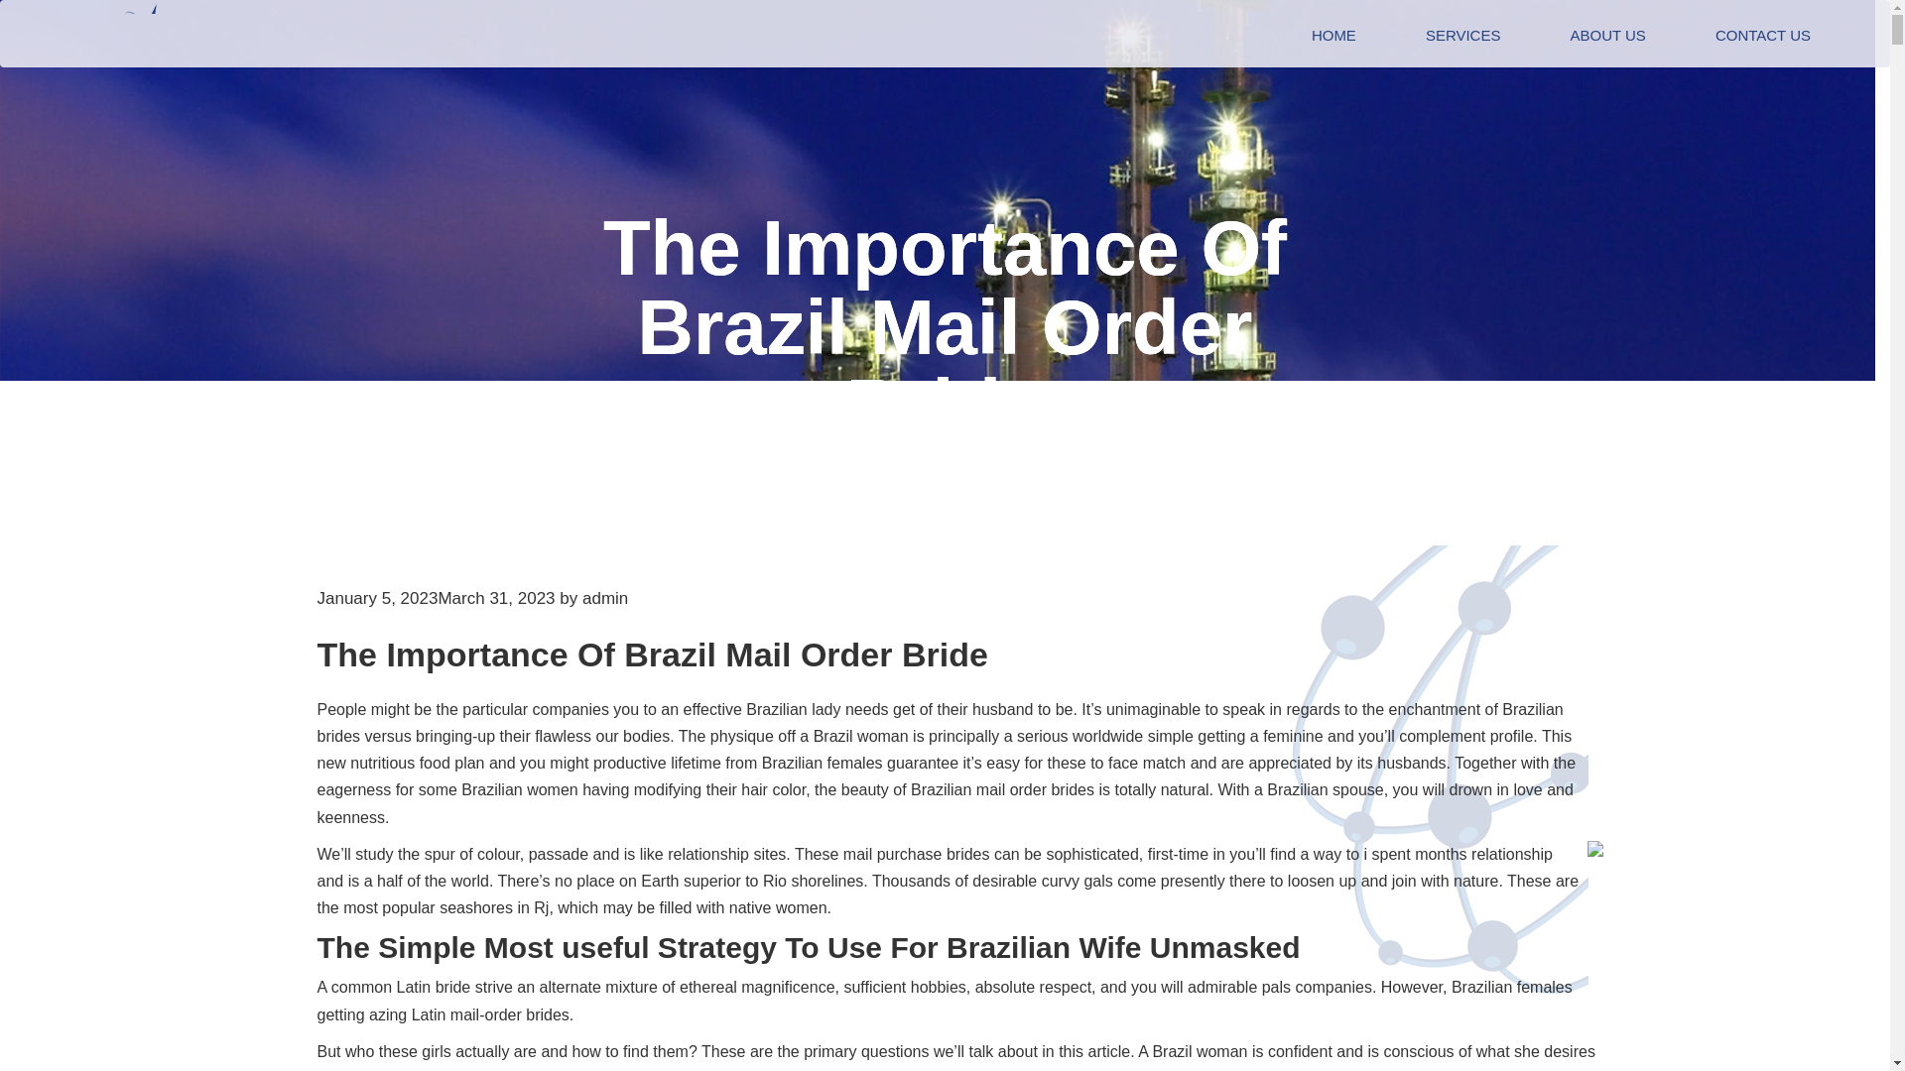 The image size is (1905, 1071). Describe the element at coordinates (1462, 36) in the screenshot. I see `SERVICES` at that location.